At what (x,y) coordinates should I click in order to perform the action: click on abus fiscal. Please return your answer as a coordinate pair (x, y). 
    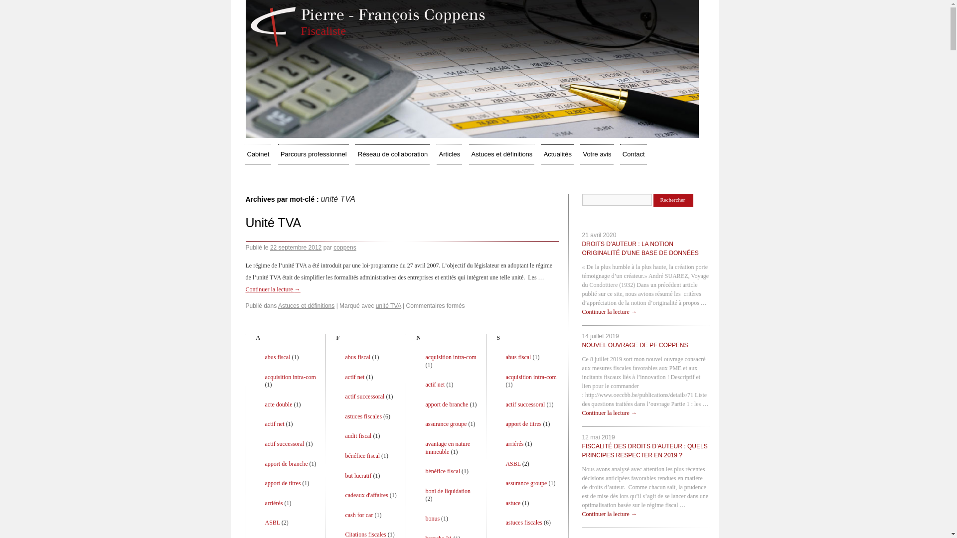
    Looking at the image, I should click on (518, 357).